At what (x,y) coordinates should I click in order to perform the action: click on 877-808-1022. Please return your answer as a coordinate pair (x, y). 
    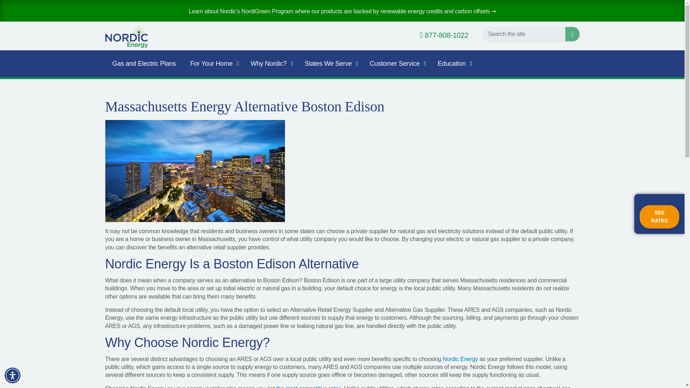
    Looking at the image, I should click on (444, 35).